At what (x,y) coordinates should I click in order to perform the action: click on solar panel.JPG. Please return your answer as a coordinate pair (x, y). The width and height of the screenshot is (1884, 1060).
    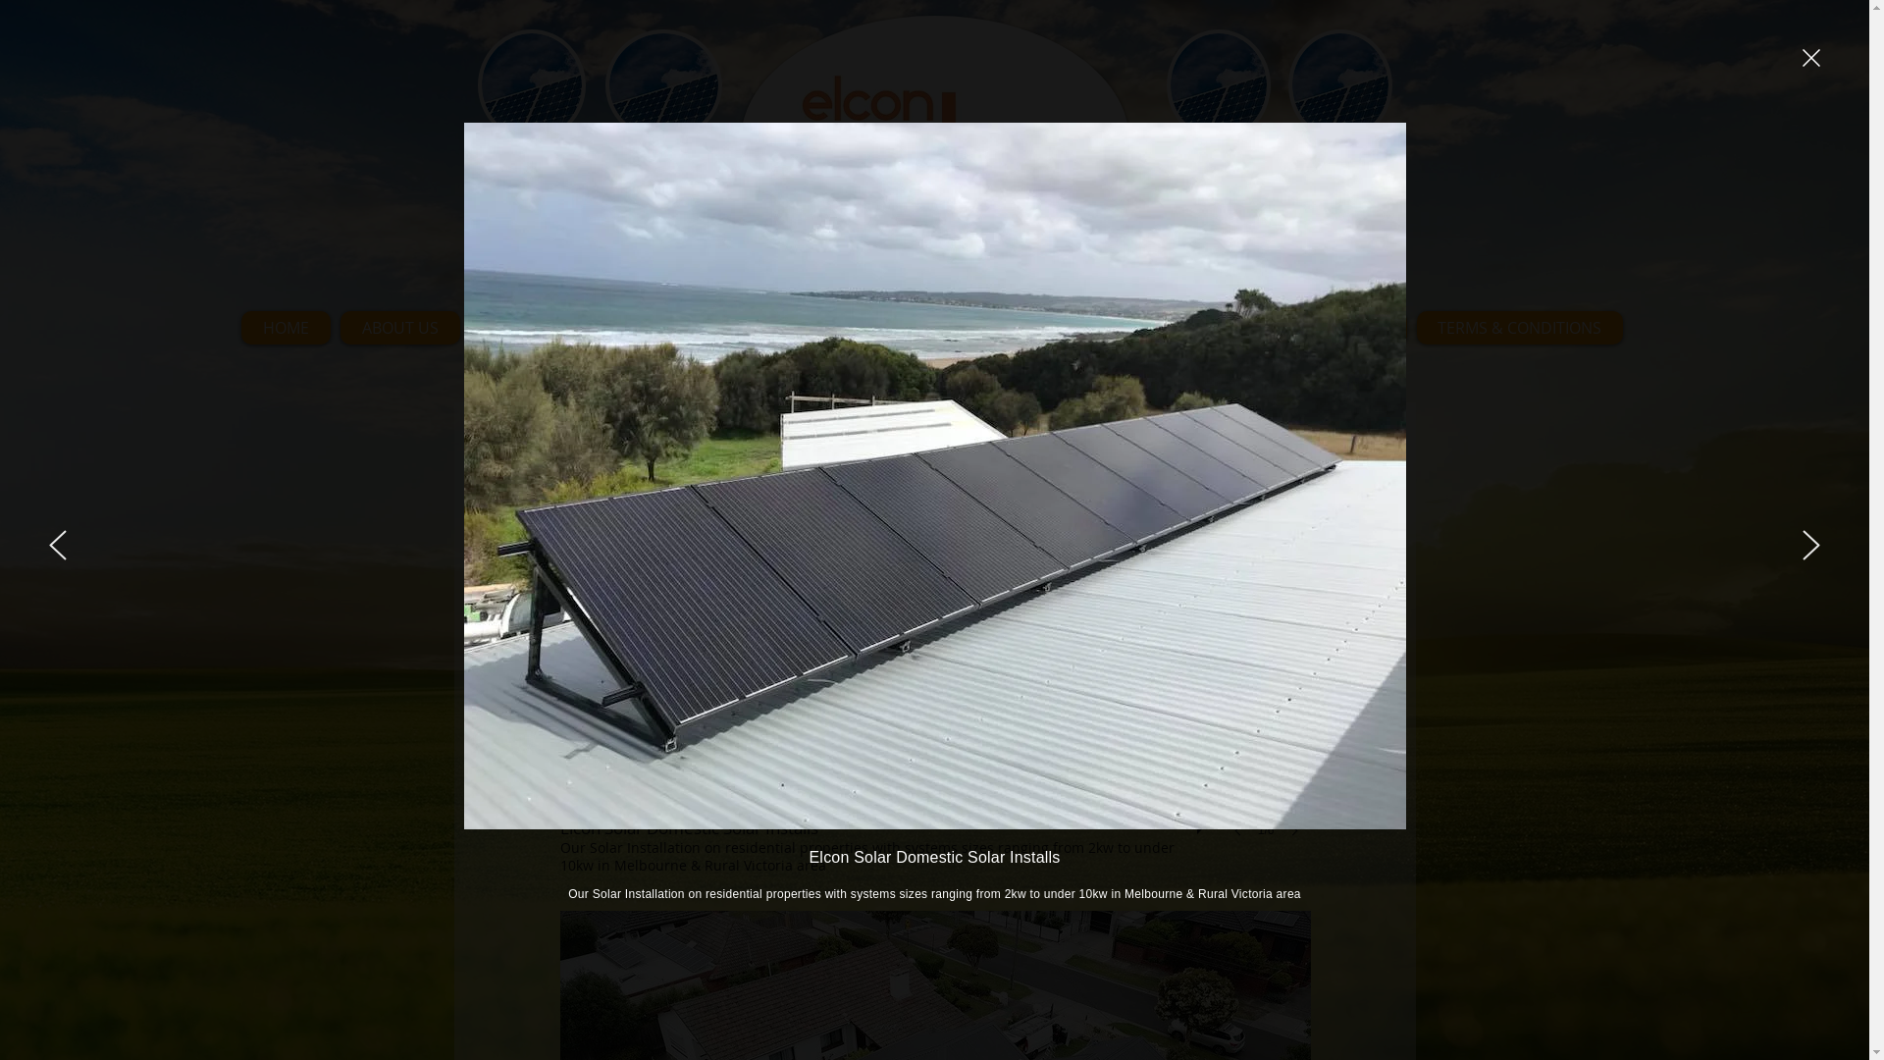
    Looking at the image, I should click on (1218, 85).